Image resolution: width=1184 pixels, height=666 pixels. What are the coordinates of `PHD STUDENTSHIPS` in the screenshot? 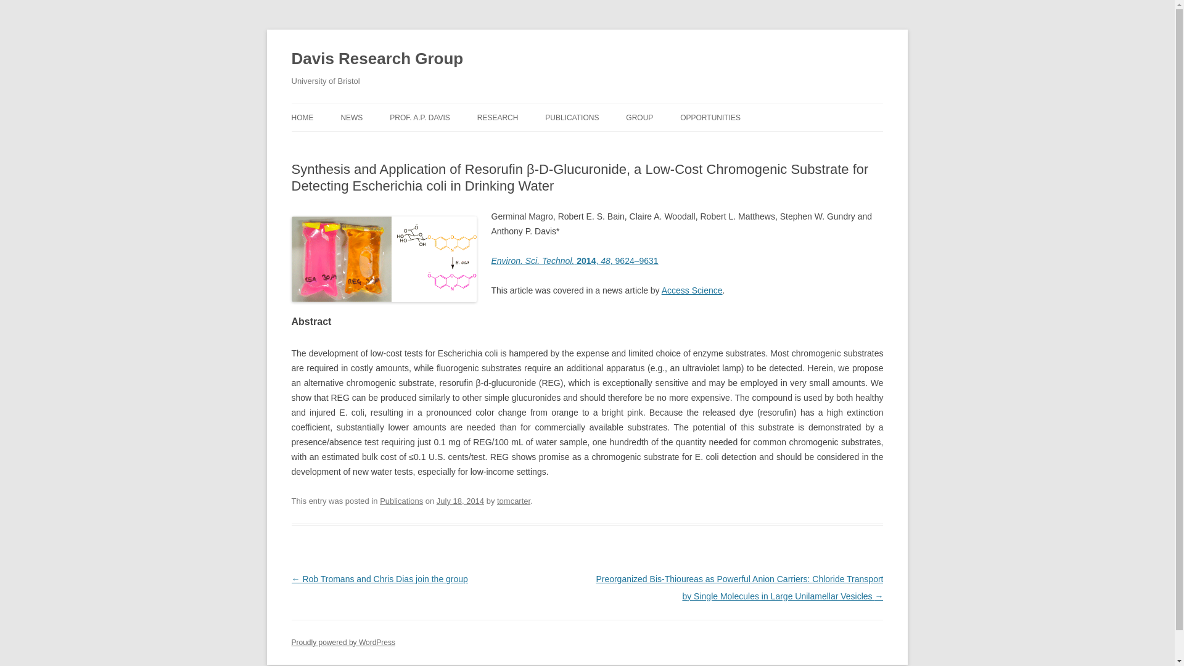 It's located at (741, 143).